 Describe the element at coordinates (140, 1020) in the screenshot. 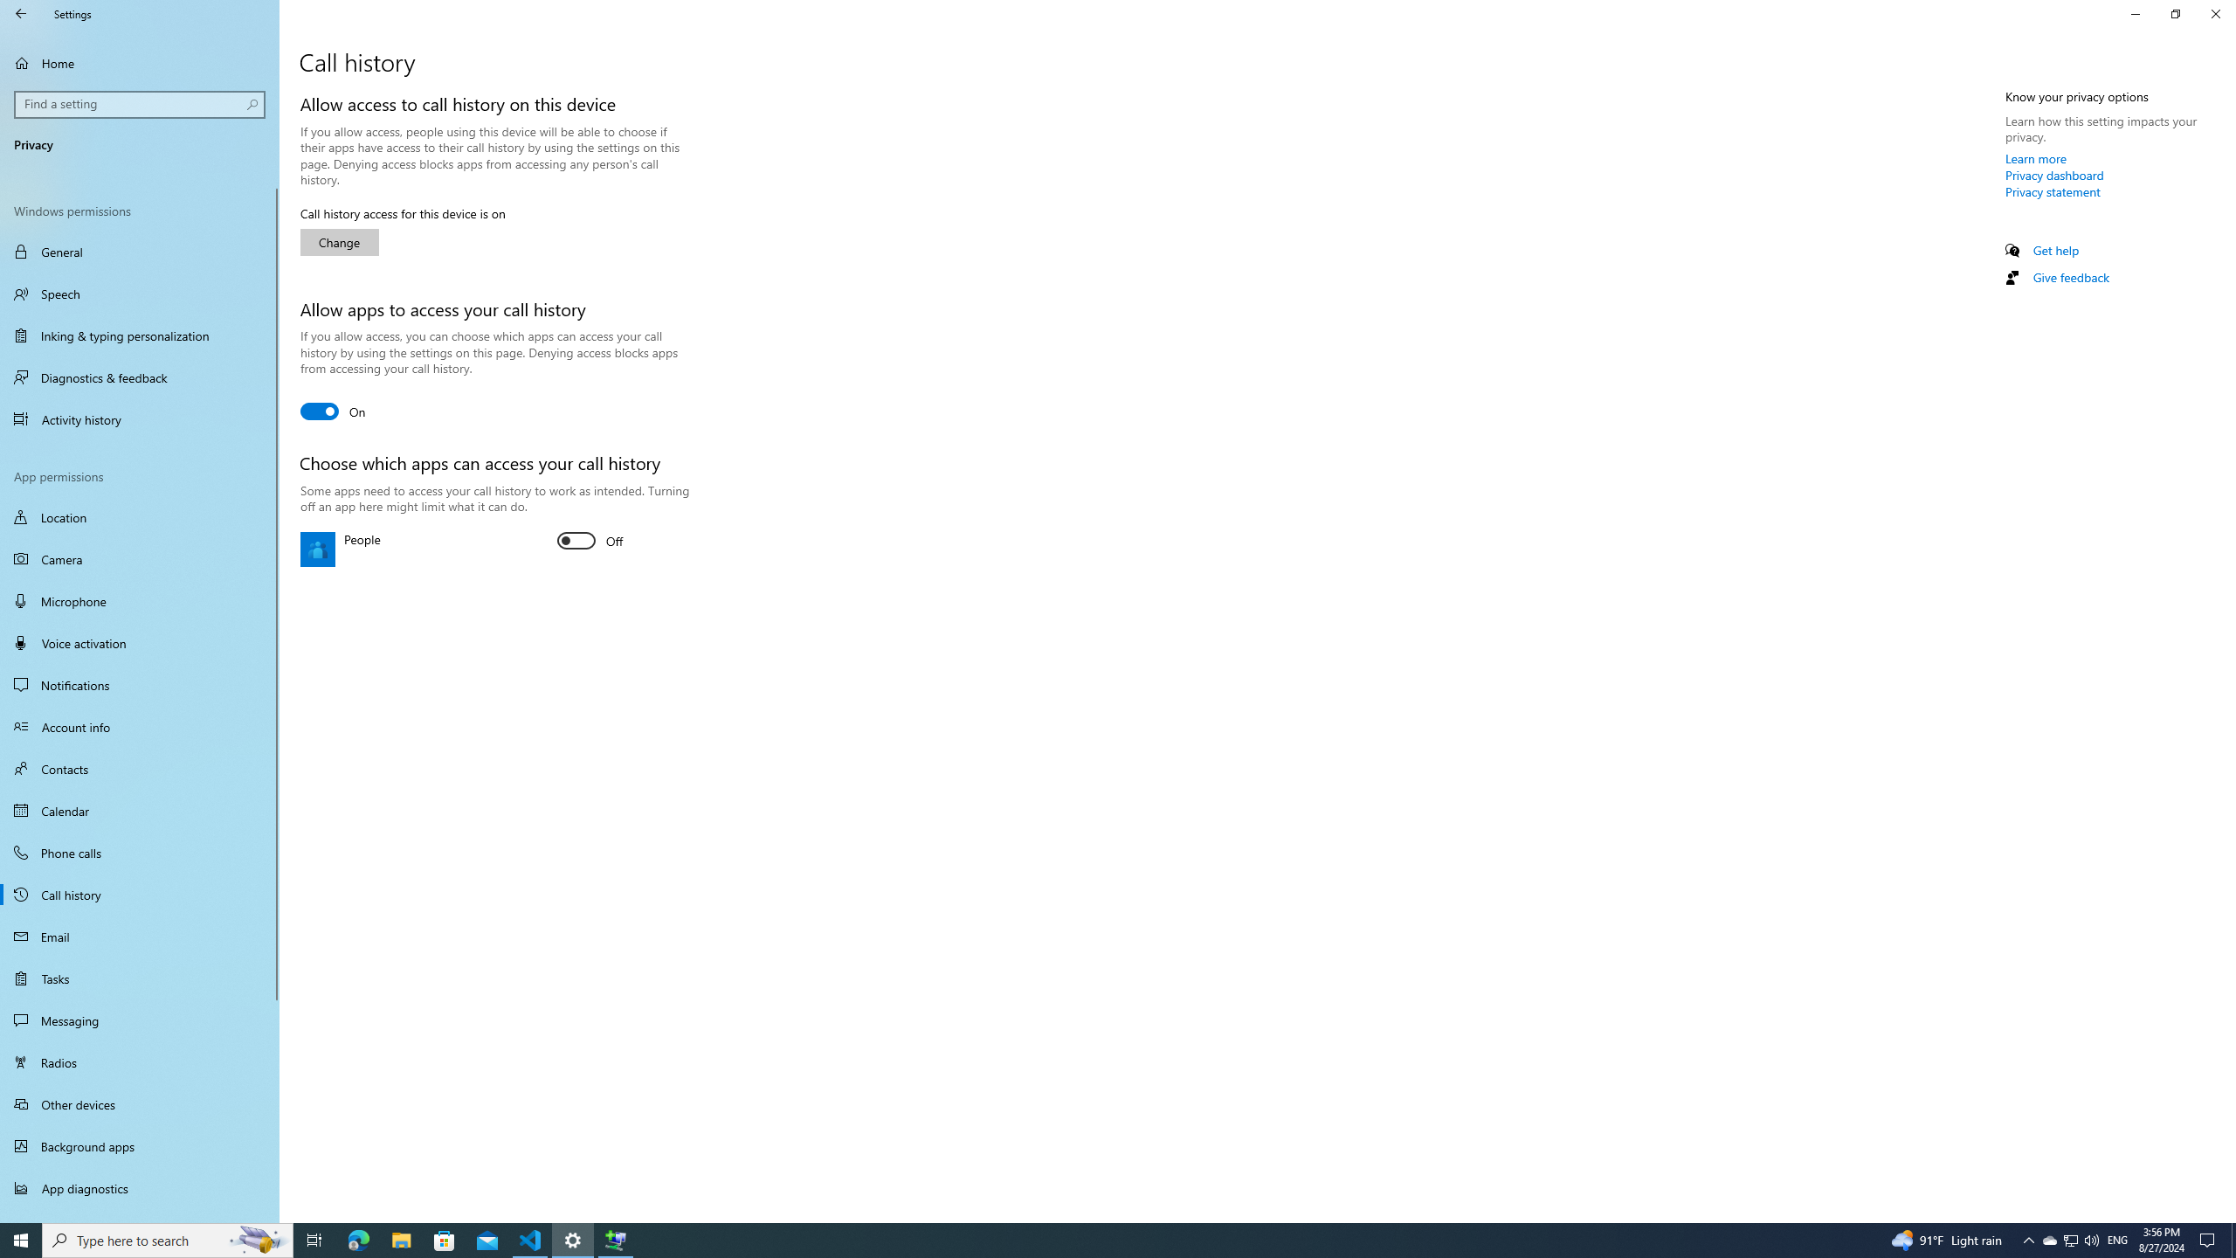

I see `Messaging` at that location.